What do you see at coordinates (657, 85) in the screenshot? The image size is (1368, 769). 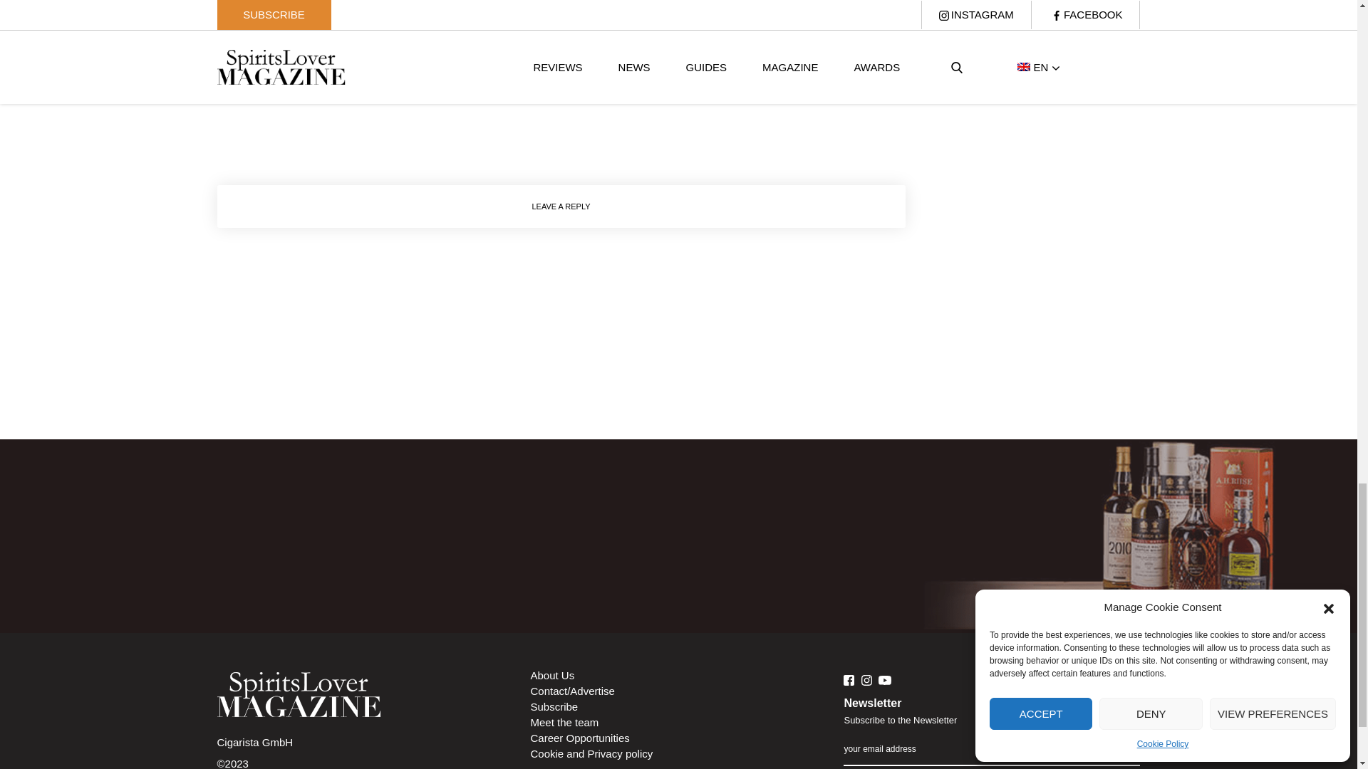 I see `MARTINIQUE` at bounding box center [657, 85].